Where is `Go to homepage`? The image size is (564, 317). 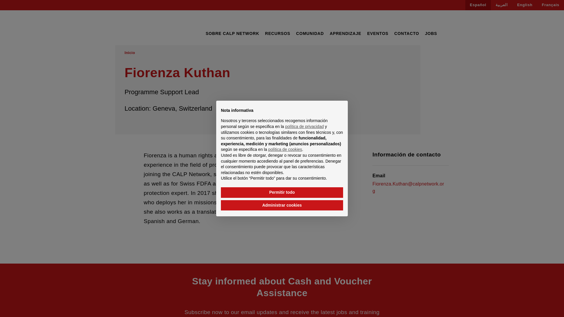
Go to homepage is located at coordinates (143, 28).